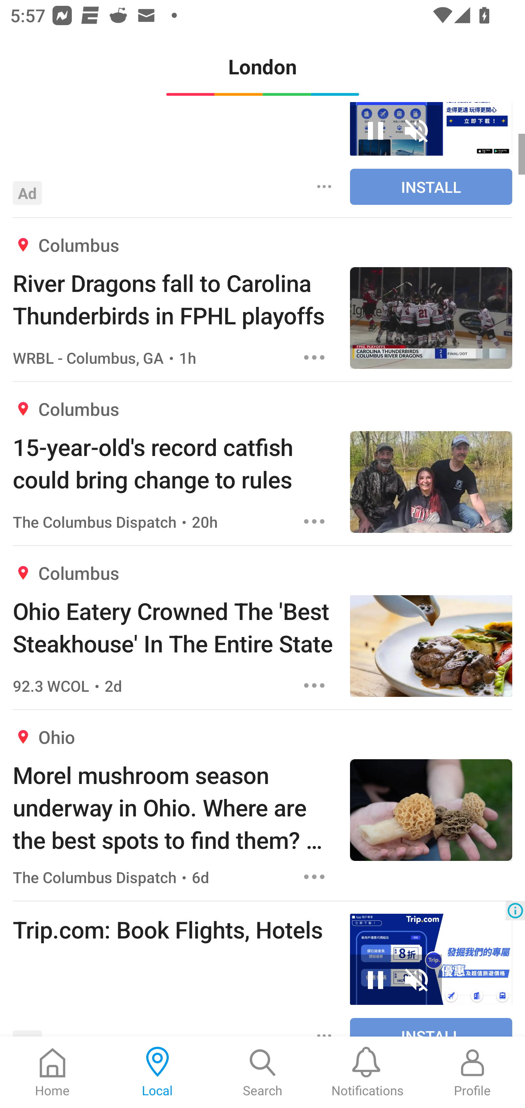 The image size is (525, 1108). Describe the element at coordinates (515, 910) in the screenshot. I see `Ad Choices Icon` at that location.